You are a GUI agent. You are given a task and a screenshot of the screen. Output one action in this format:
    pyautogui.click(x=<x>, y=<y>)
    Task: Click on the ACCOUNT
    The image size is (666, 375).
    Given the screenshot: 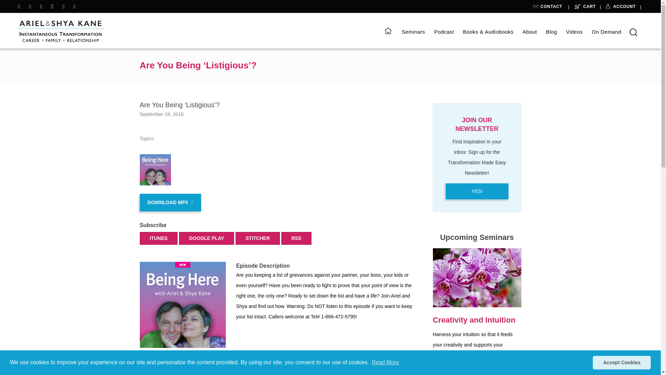 What is the action you would take?
    pyautogui.click(x=620, y=8)
    